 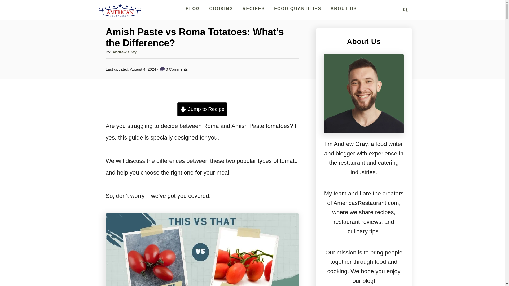 I want to click on RECIPES, so click(x=344, y=8).